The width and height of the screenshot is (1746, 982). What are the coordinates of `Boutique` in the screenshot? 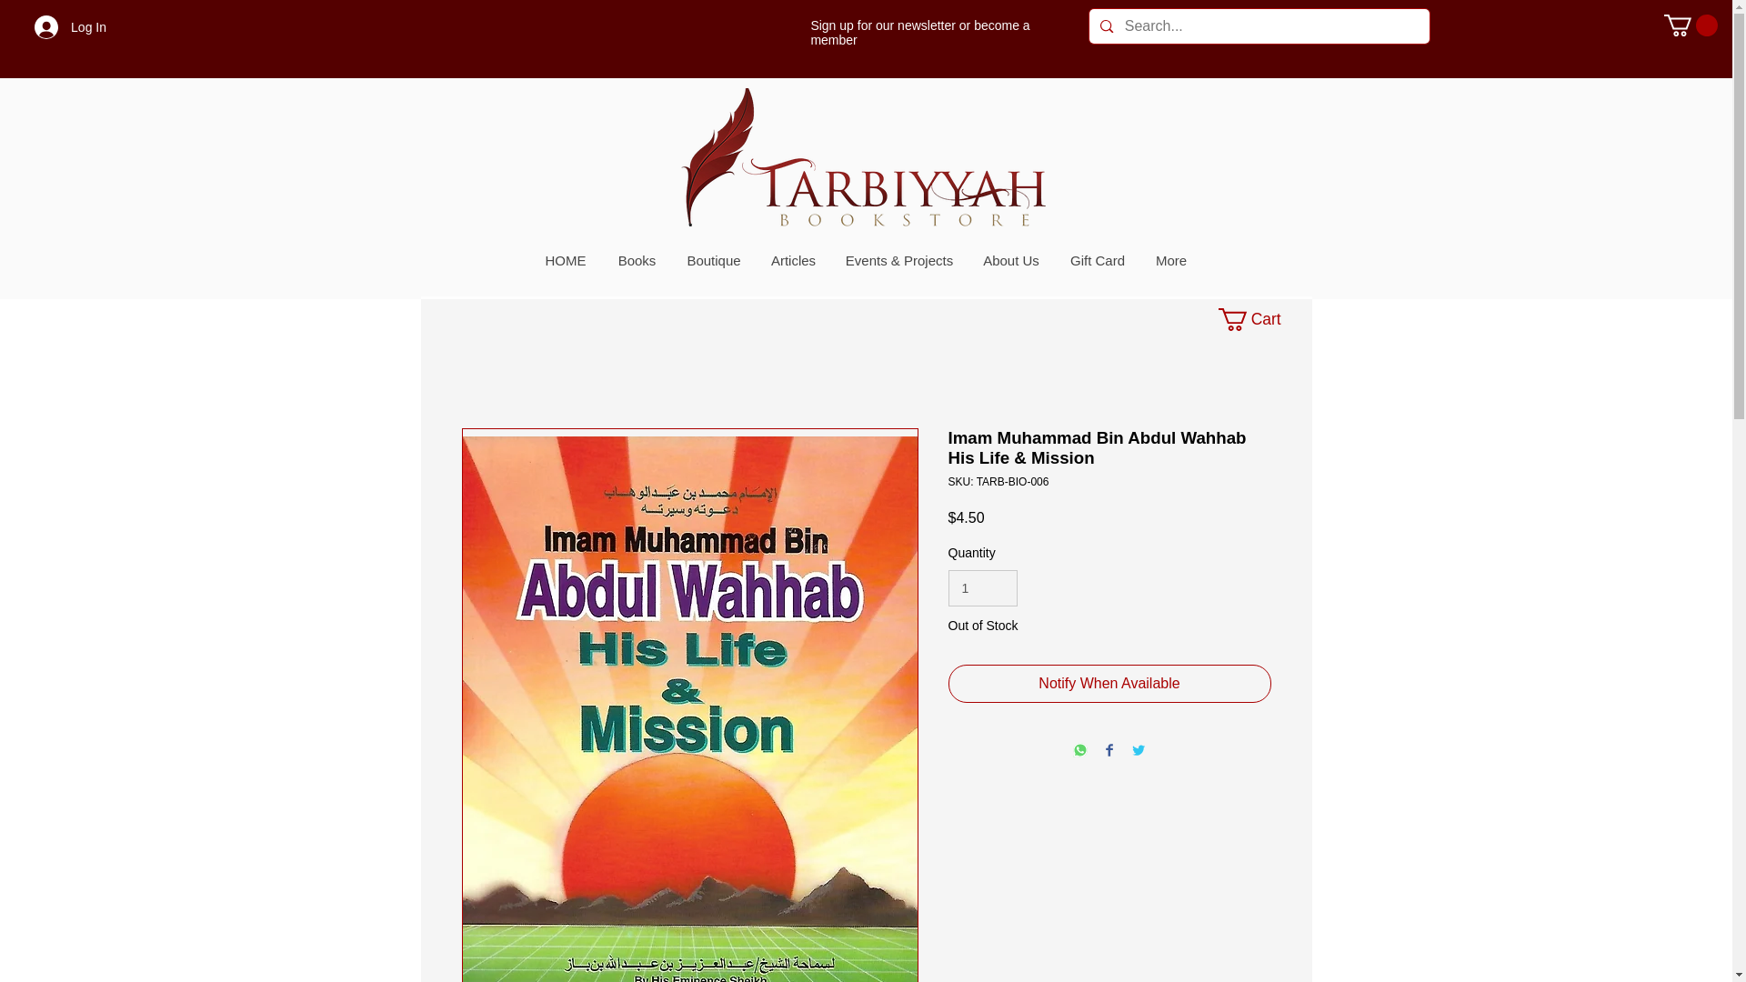 It's located at (712, 261).